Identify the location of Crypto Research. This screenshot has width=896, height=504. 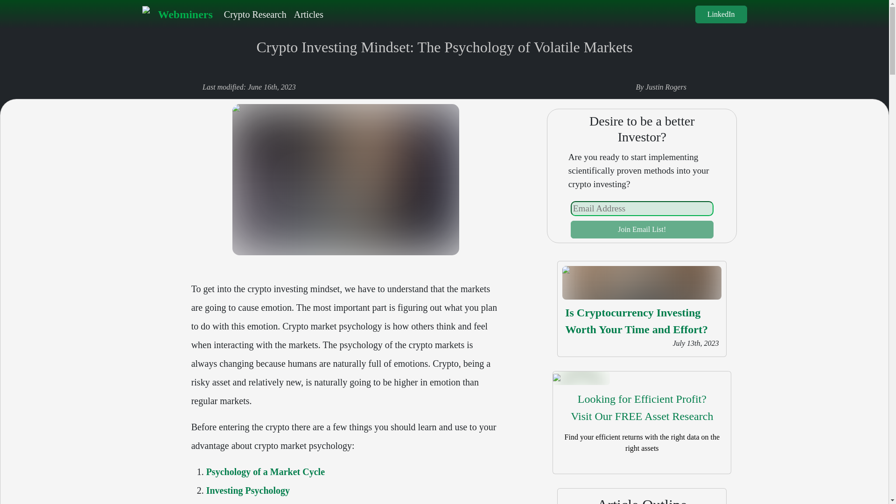
(721, 14).